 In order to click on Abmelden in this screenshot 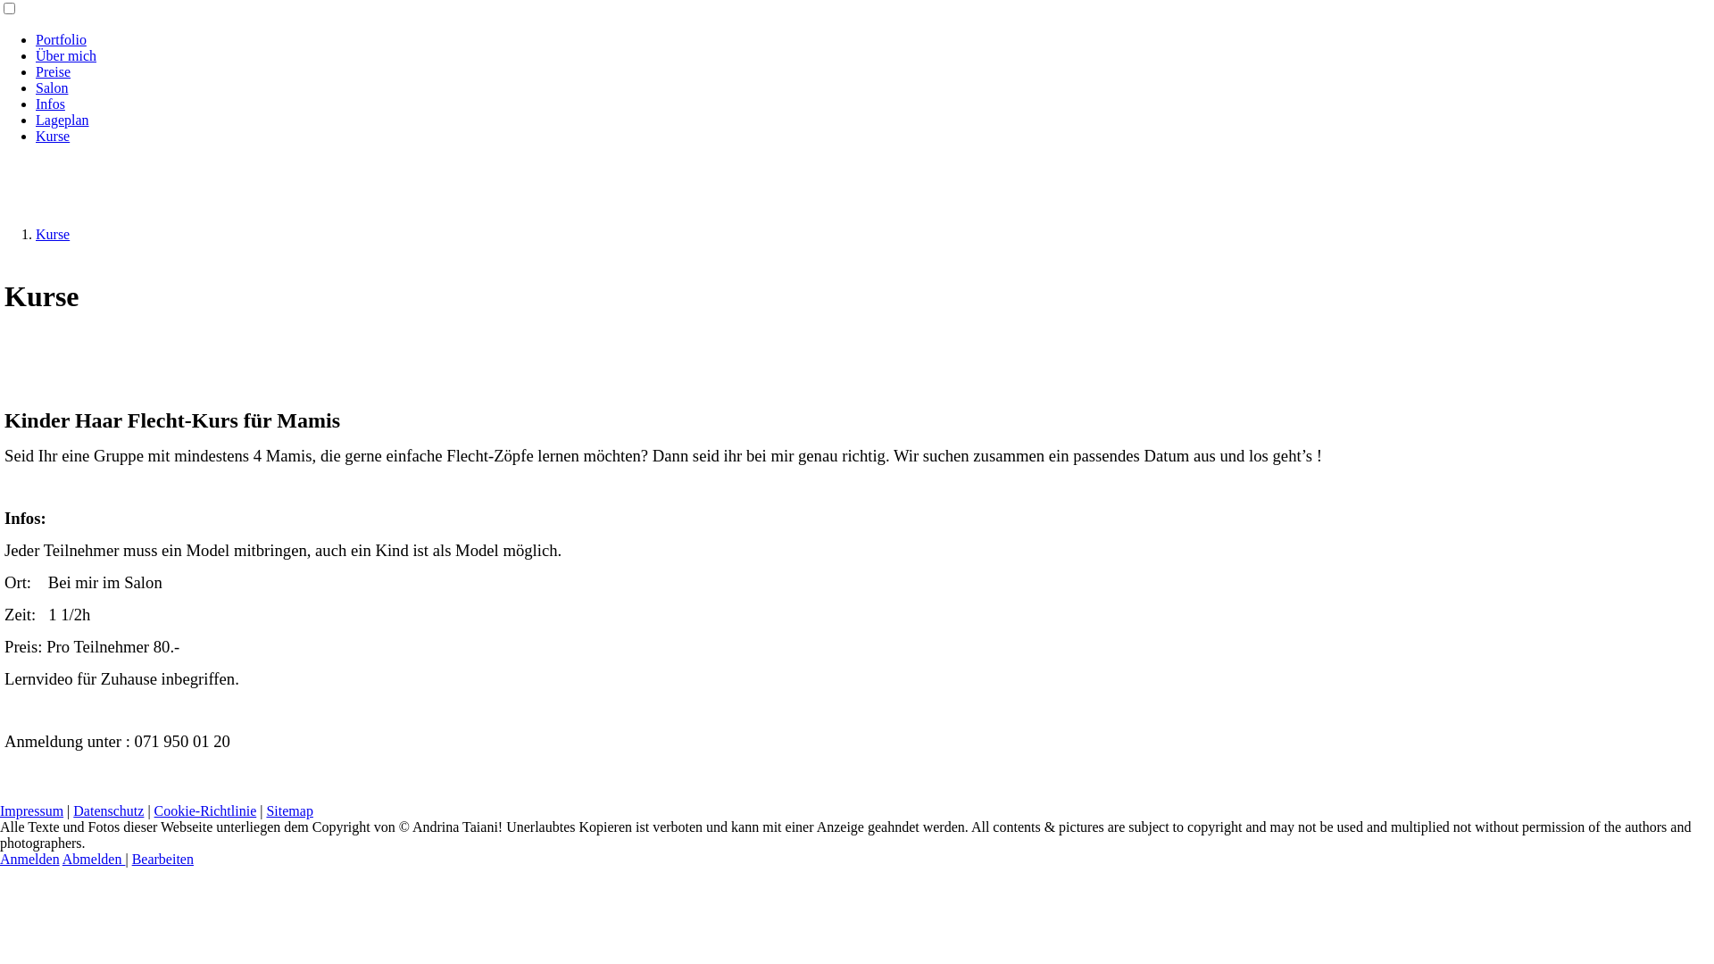, I will do `click(95, 859)`.